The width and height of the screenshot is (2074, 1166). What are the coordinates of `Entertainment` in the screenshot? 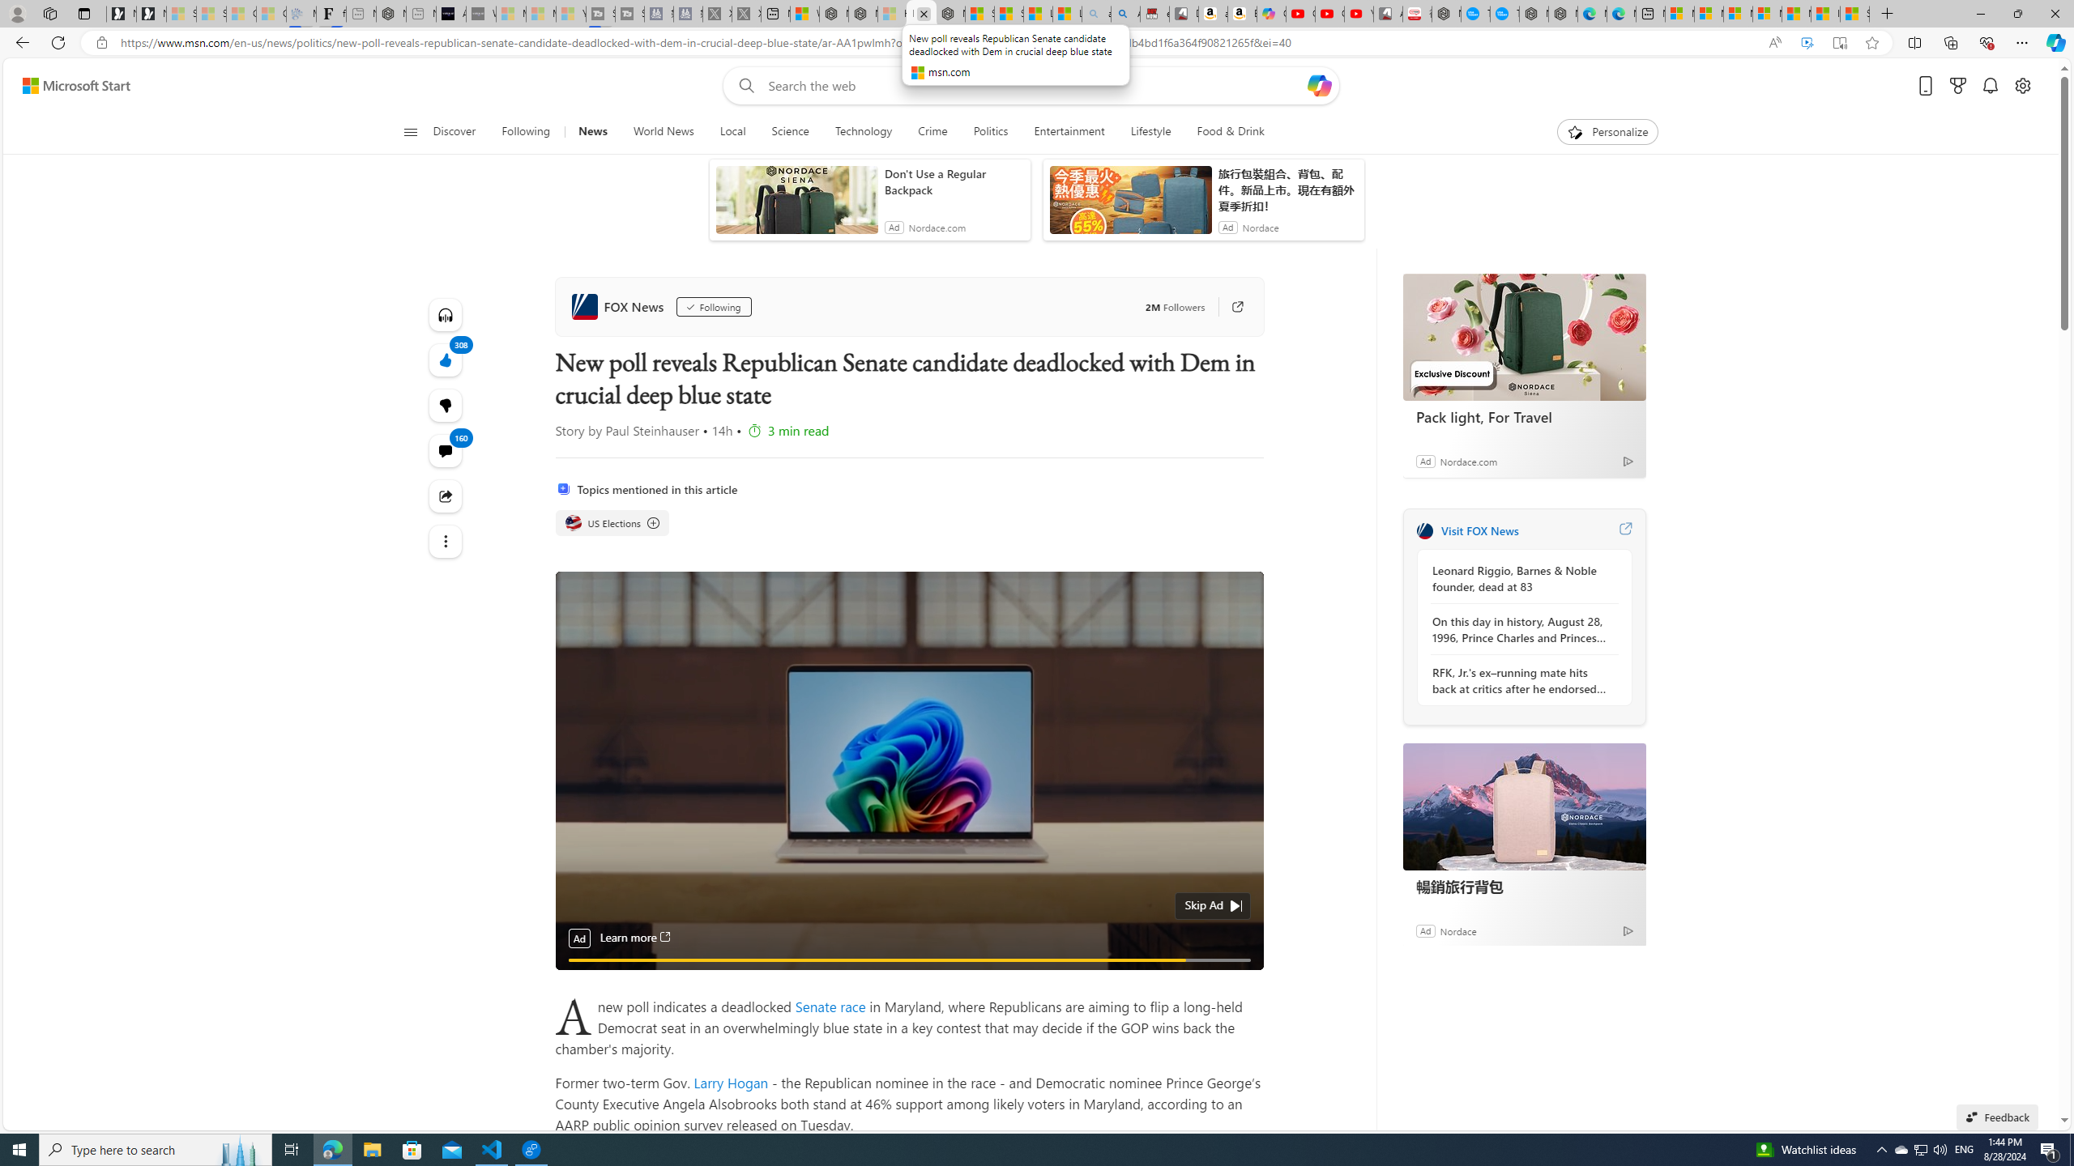 It's located at (1069, 132).